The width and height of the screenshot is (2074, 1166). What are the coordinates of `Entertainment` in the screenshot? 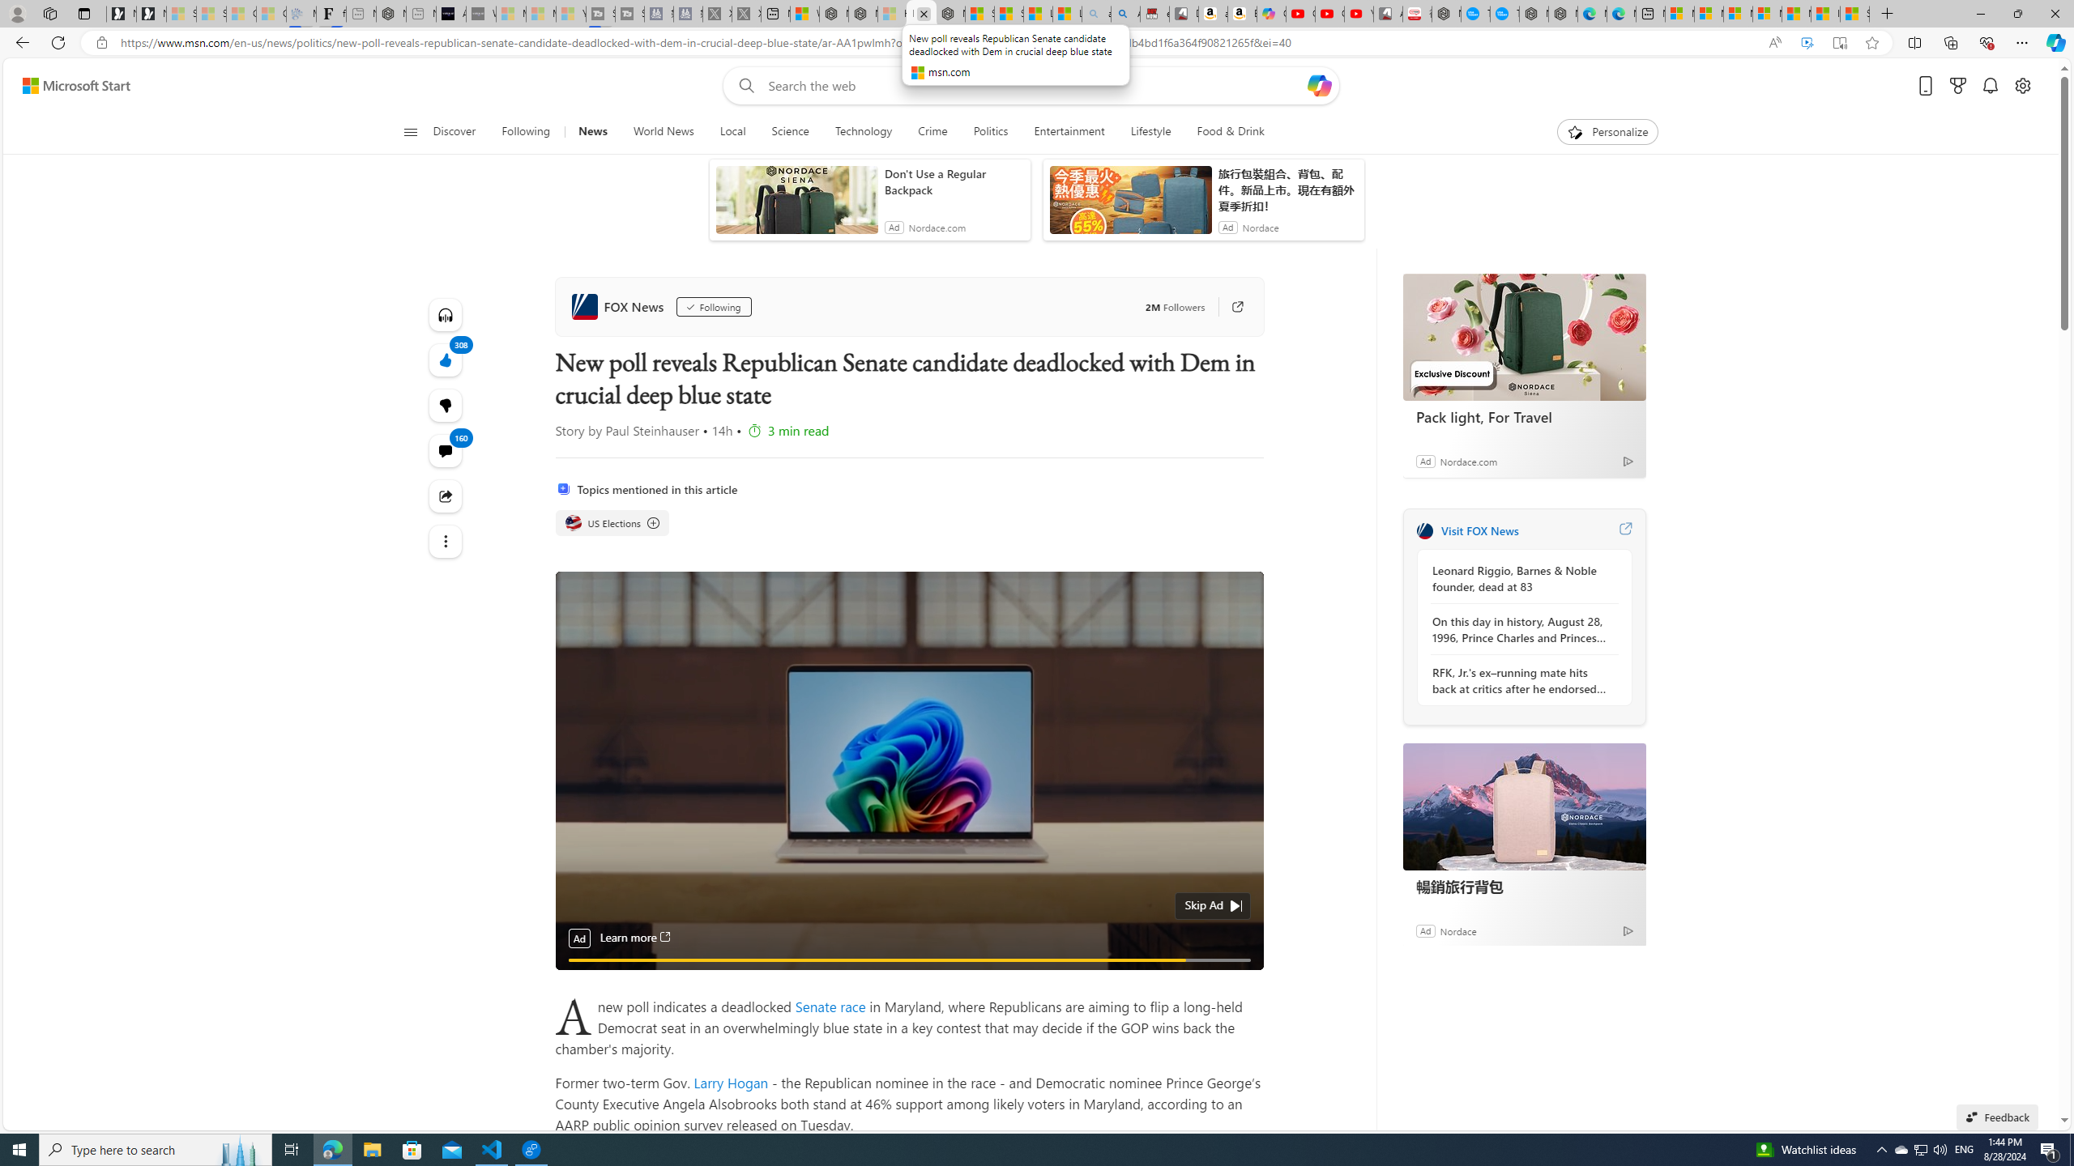 It's located at (1069, 132).